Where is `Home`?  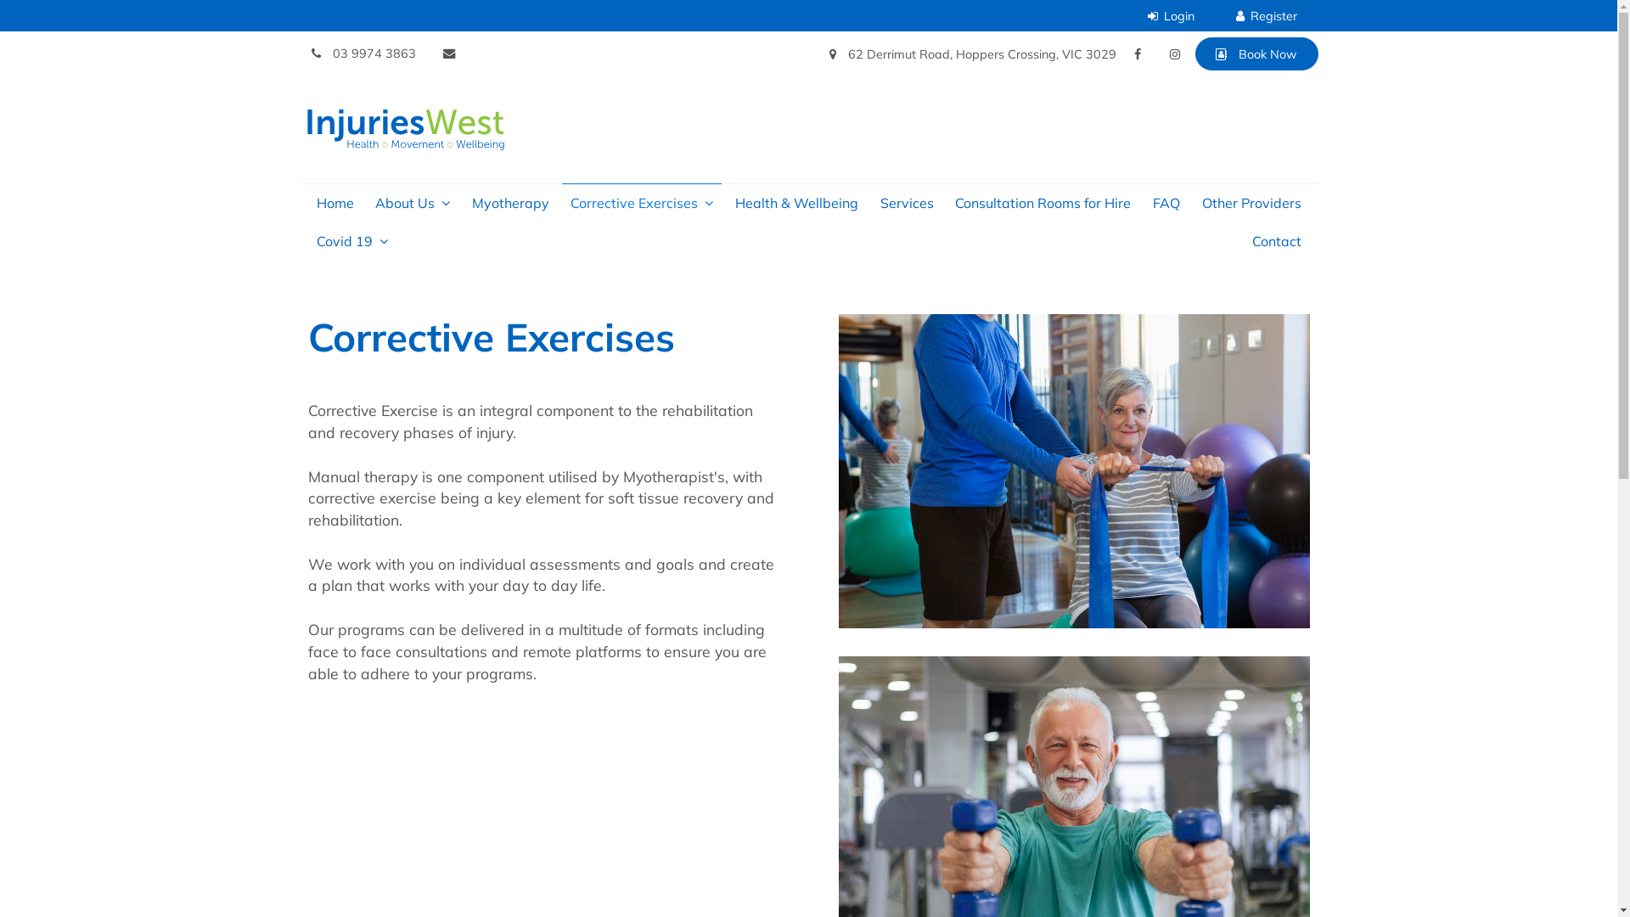 Home is located at coordinates (334, 204).